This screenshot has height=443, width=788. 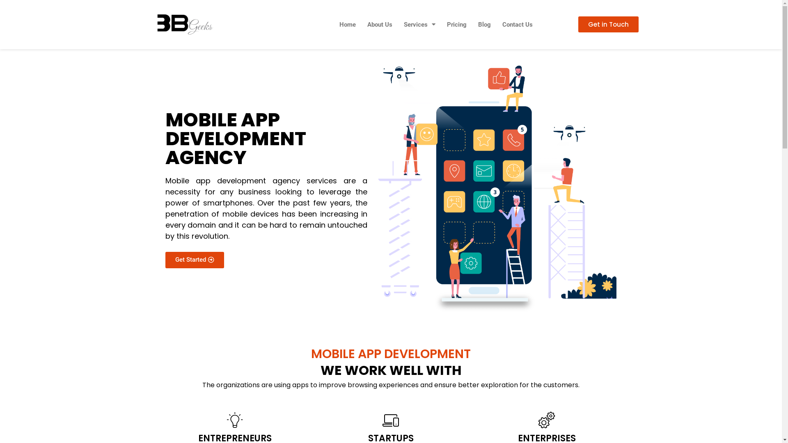 I want to click on Get Started, so click(x=195, y=260).